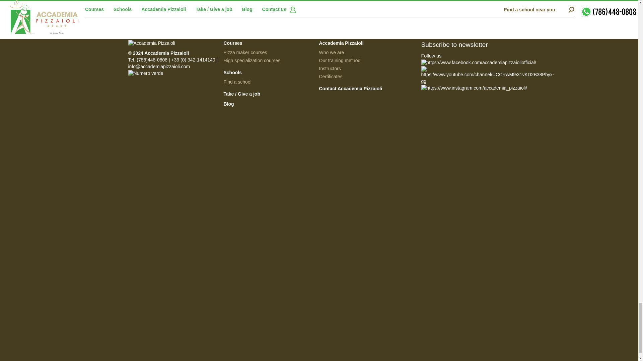 The height and width of the screenshot is (361, 643). Describe the element at coordinates (26, 222) in the screenshot. I see `SCHOOL` at that location.